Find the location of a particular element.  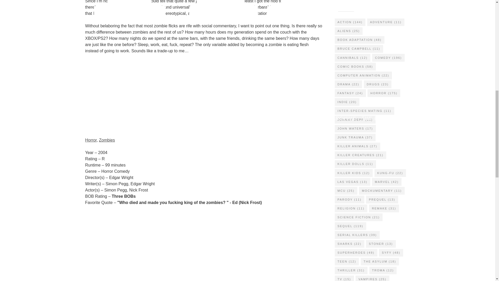

DAILY PROPAGANDA ARCHIVE is located at coordinates (263, 118).